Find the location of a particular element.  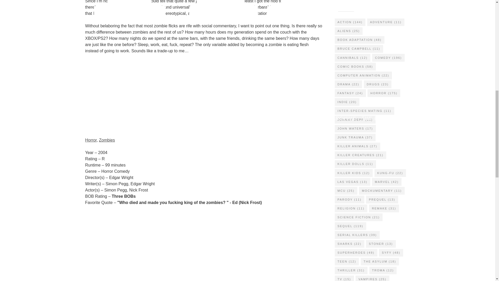

DAILY PROPAGANDA ARCHIVE is located at coordinates (263, 118).